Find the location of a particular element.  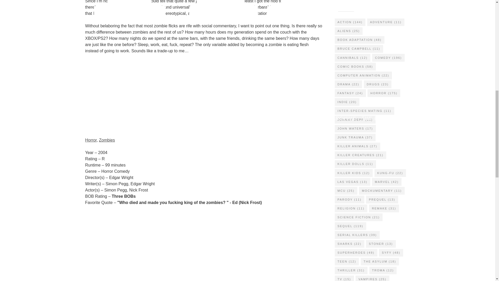

DAILY PROPAGANDA ARCHIVE is located at coordinates (263, 118).